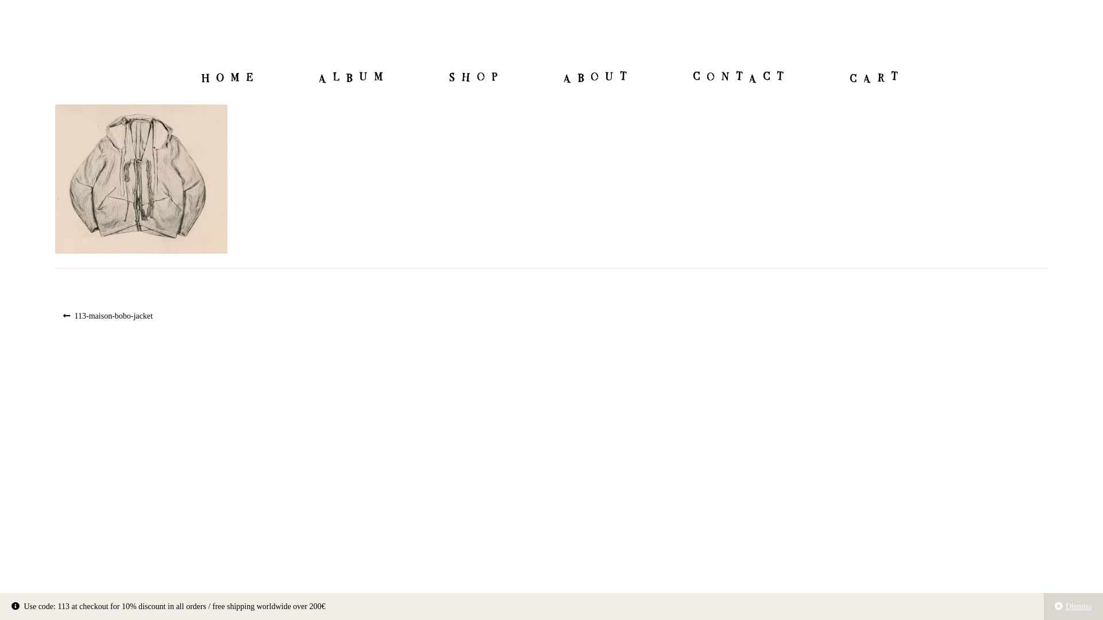  What do you see at coordinates (876, 77) in the screenshot?
I see `Cart` at bounding box center [876, 77].